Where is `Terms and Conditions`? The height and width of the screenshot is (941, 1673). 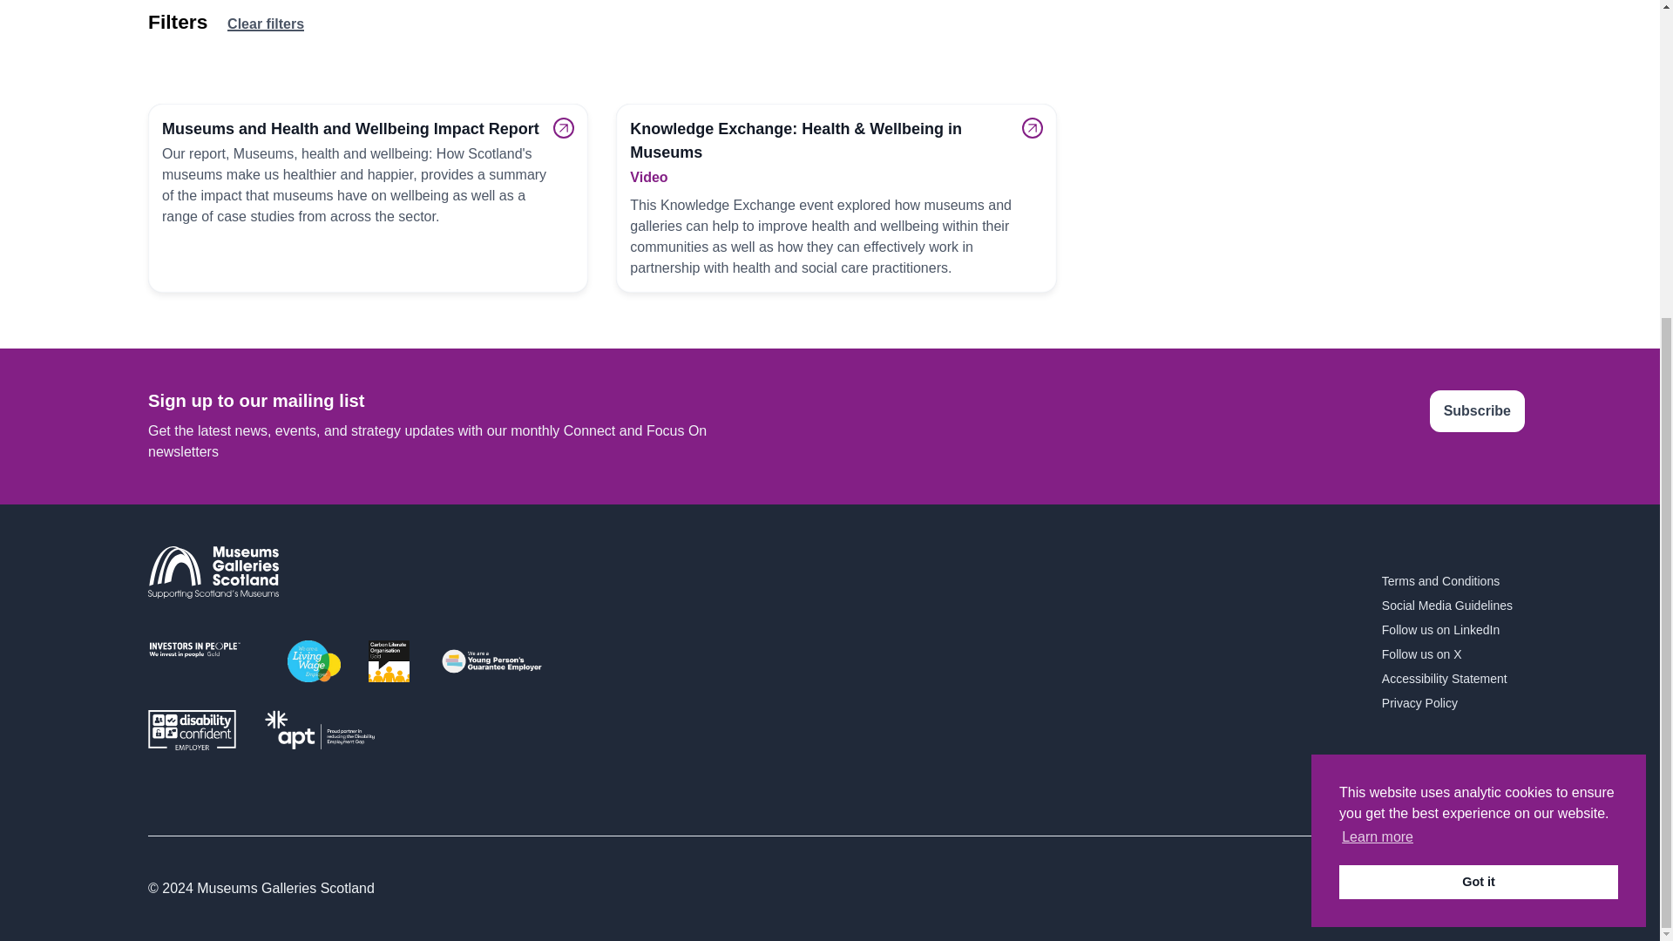 Terms and Conditions is located at coordinates (1446, 581).